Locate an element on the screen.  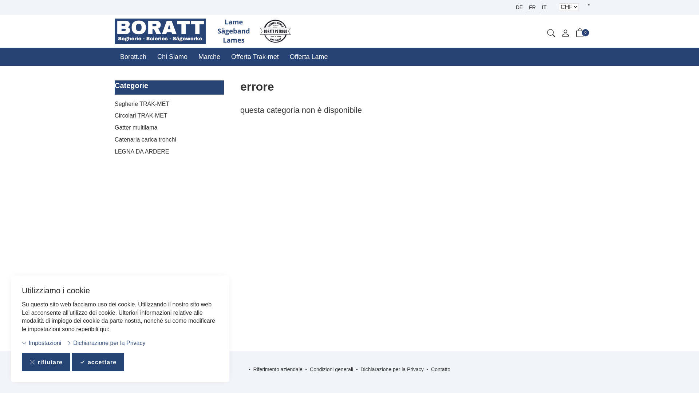
FR is located at coordinates (532, 7).